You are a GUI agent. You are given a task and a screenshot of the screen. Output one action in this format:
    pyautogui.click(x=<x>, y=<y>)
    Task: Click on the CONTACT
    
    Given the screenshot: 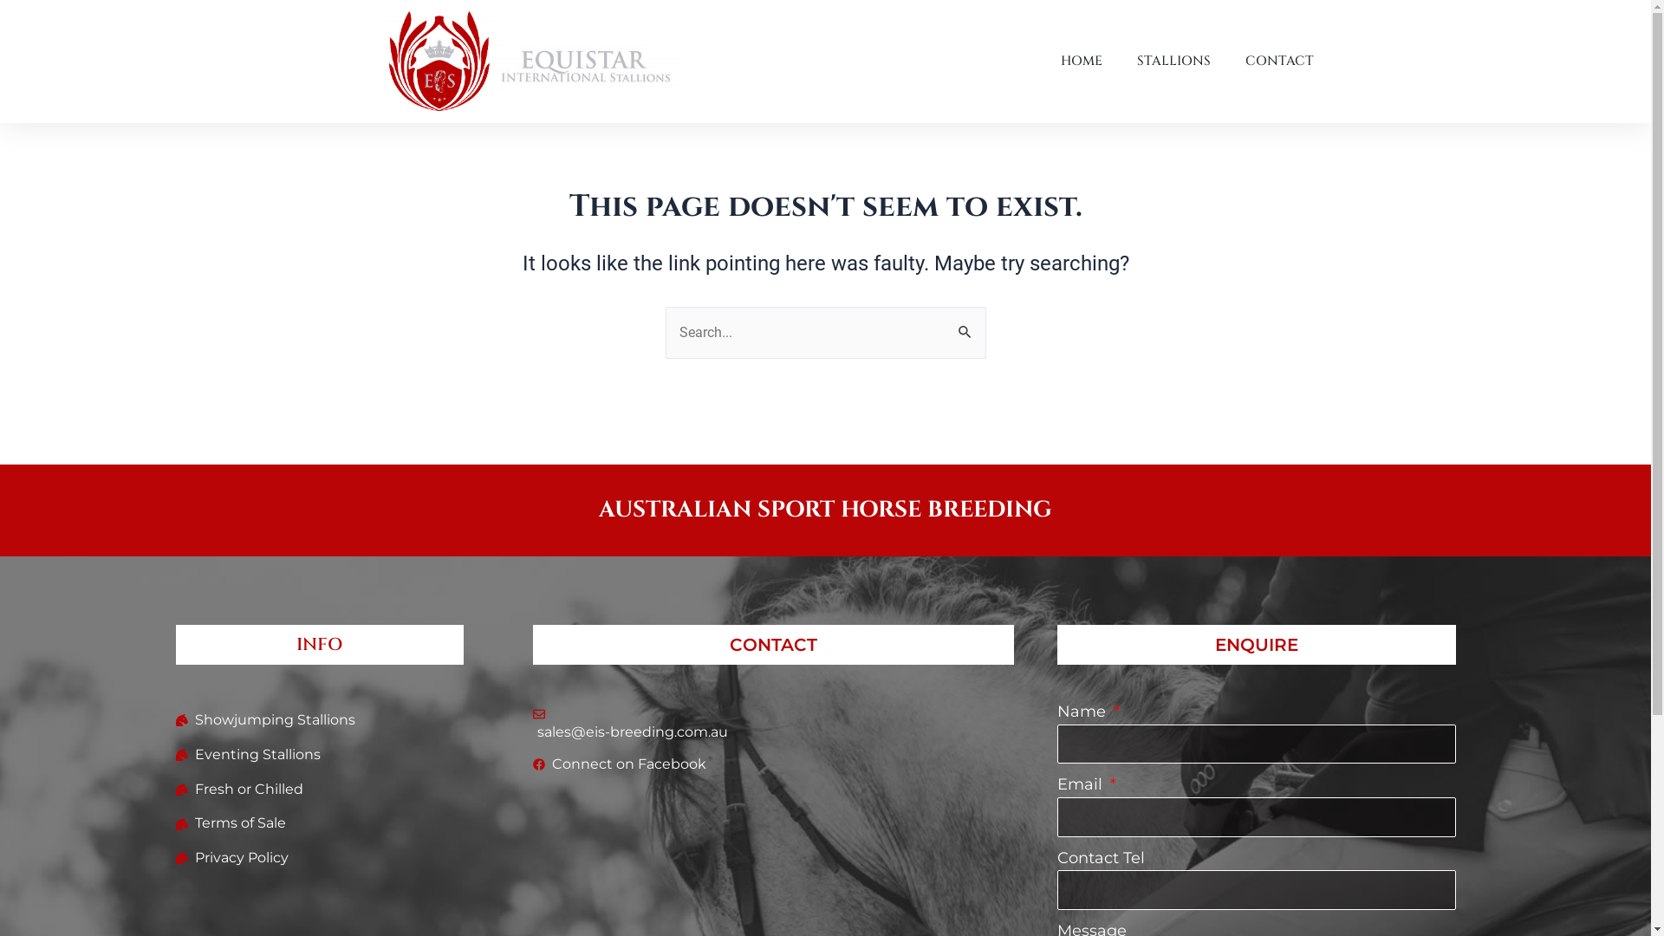 What is the action you would take?
    pyautogui.click(x=1279, y=62)
    